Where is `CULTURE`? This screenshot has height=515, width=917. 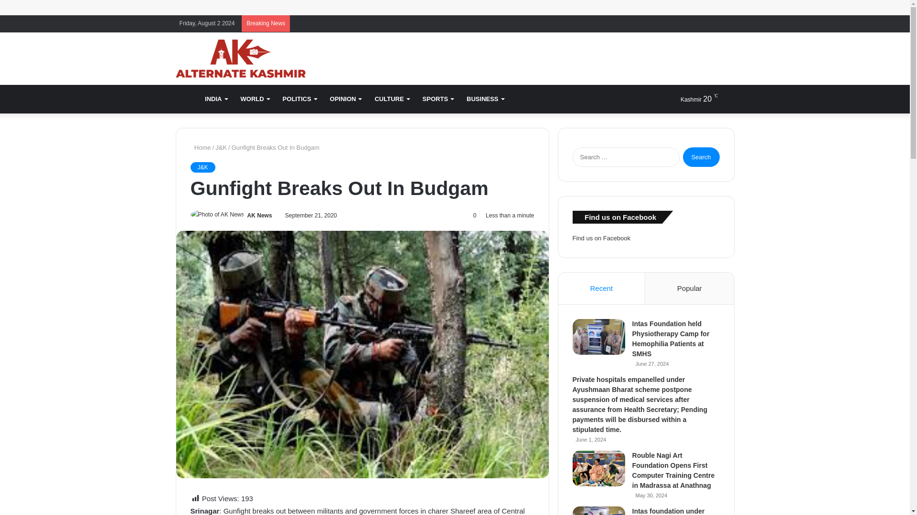 CULTURE is located at coordinates (391, 99).